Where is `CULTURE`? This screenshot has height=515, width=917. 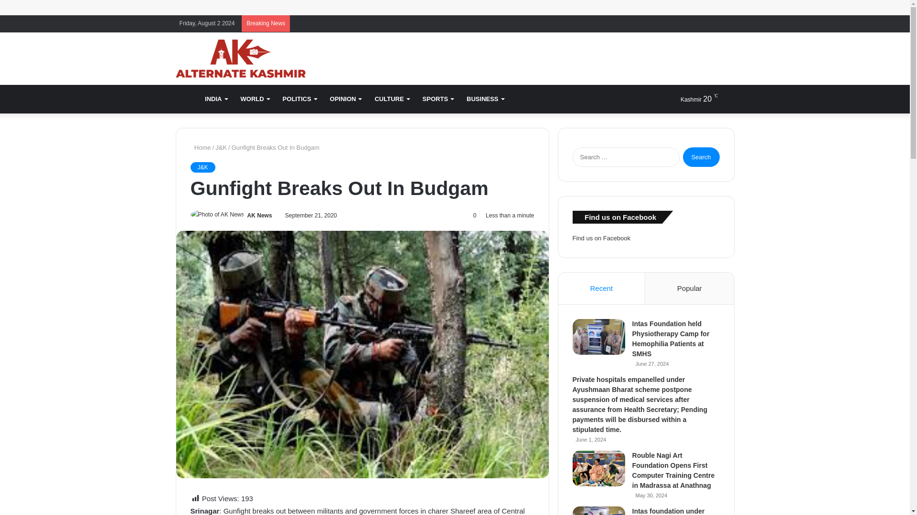 CULTURE is located at coordinates (391, 99).